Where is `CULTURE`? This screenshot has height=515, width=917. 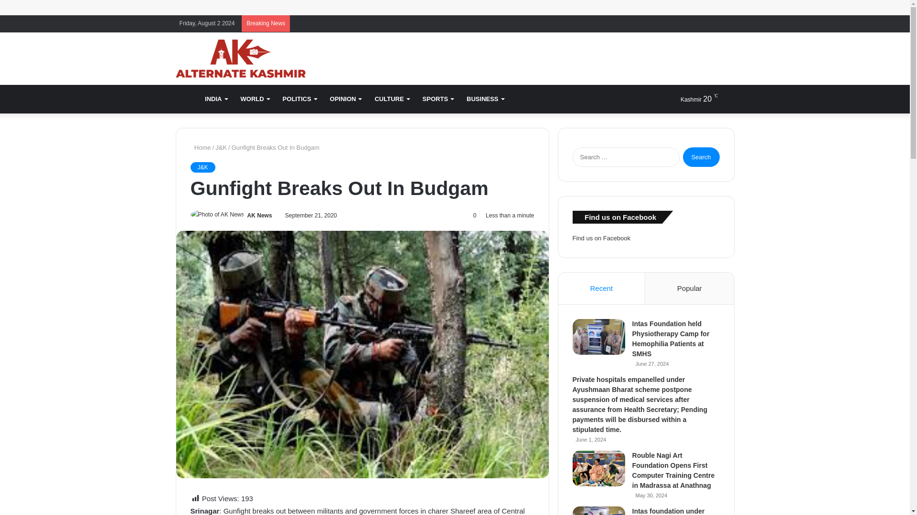 CULTURE is located at coordinates (391, 99).